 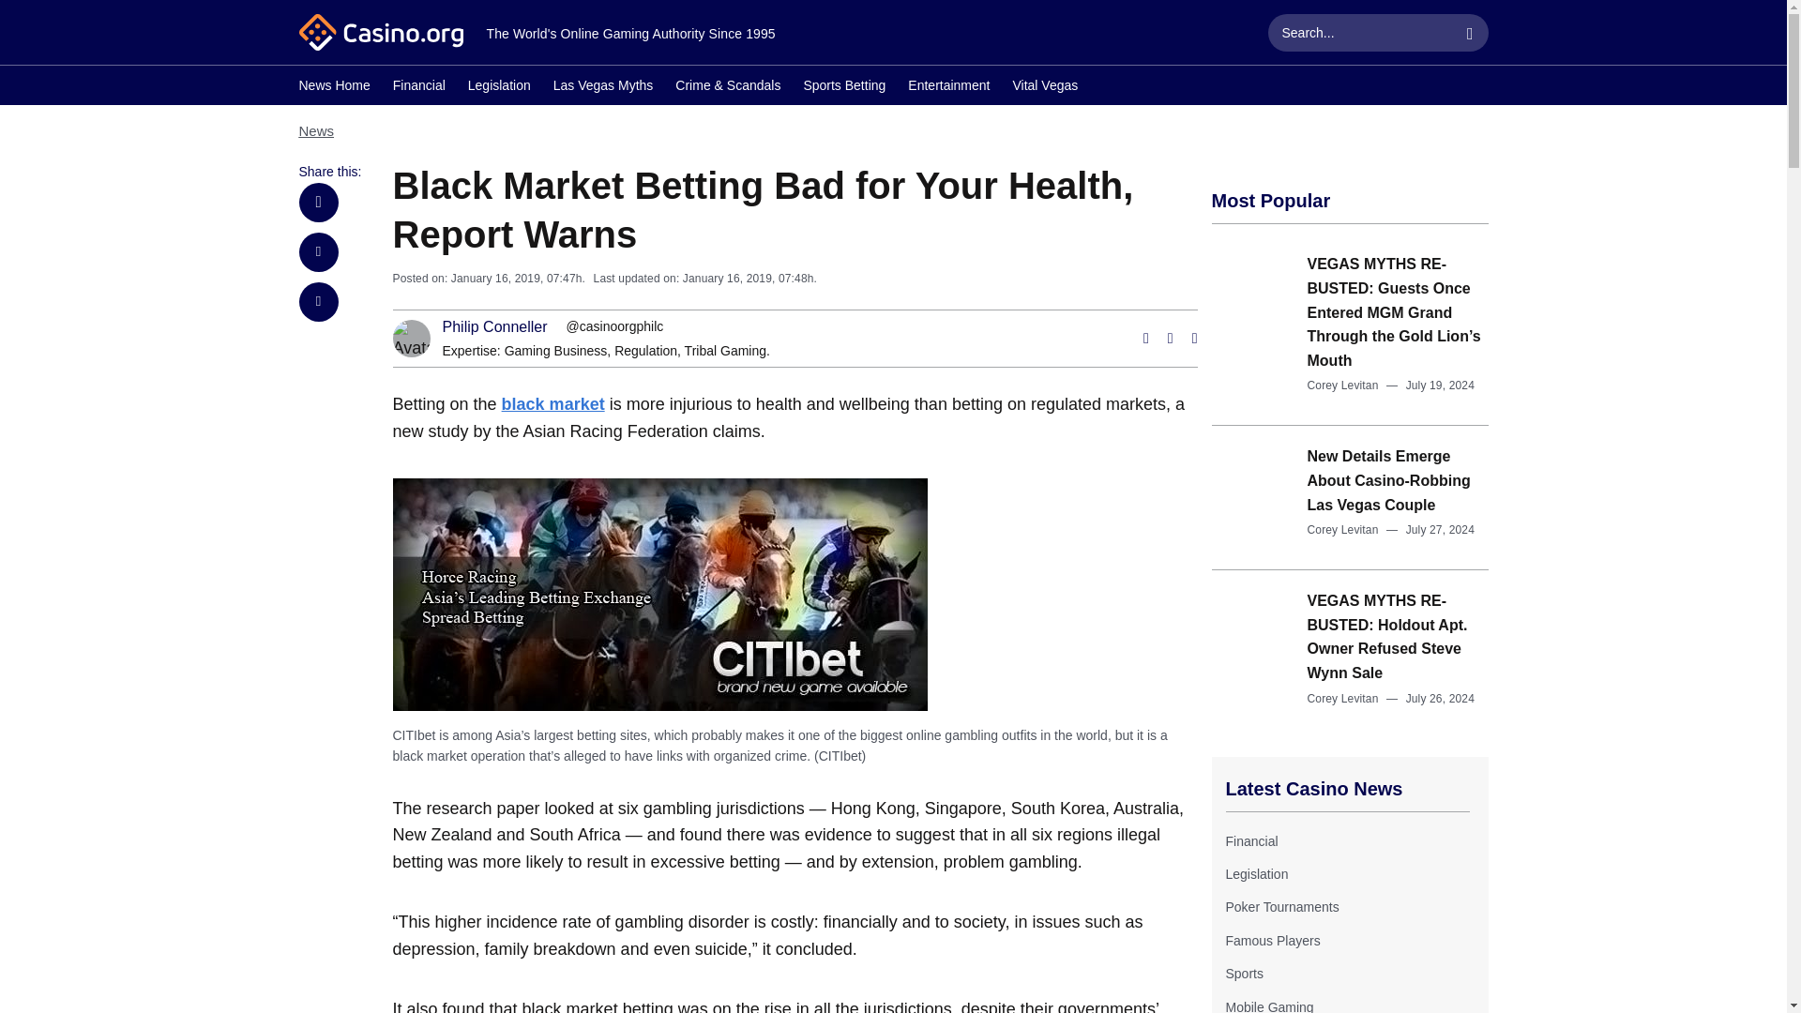 I want to click on Mobile Gaming, so click(x=1268, y=1005).